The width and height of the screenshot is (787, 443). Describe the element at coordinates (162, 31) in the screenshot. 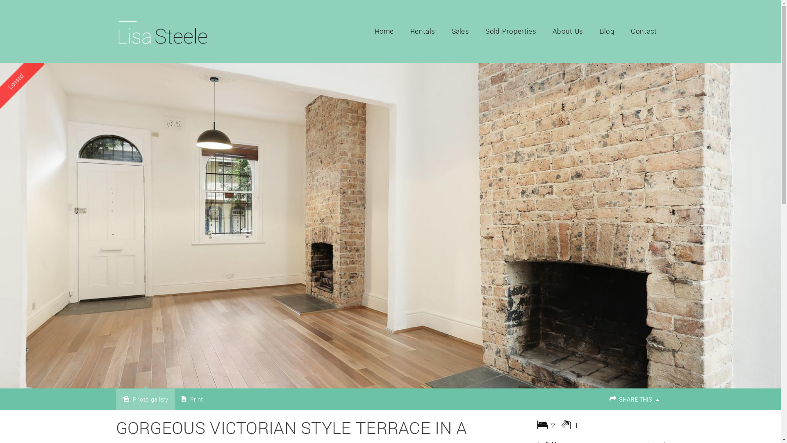

I see `Lisa Steele Real Estate` at that location.